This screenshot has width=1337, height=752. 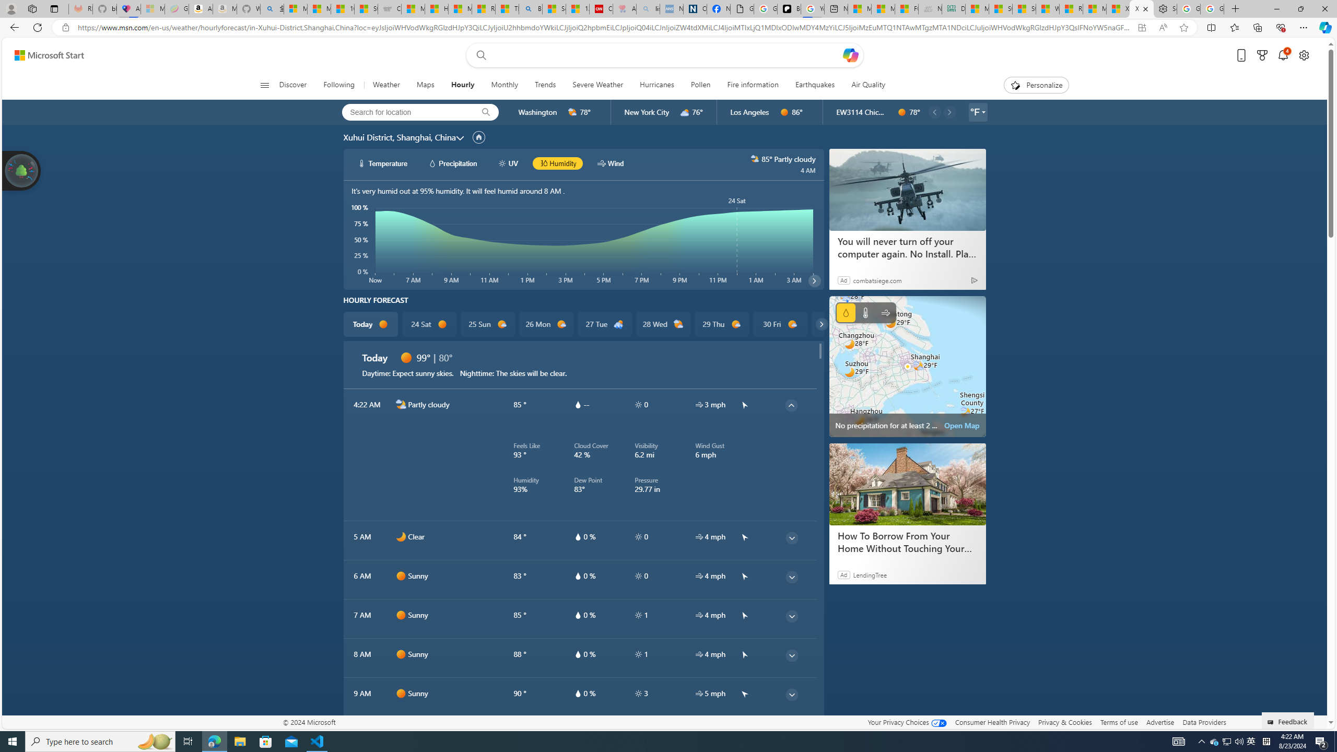 I want to click on Terms of use, so click(x=1119, y=722).